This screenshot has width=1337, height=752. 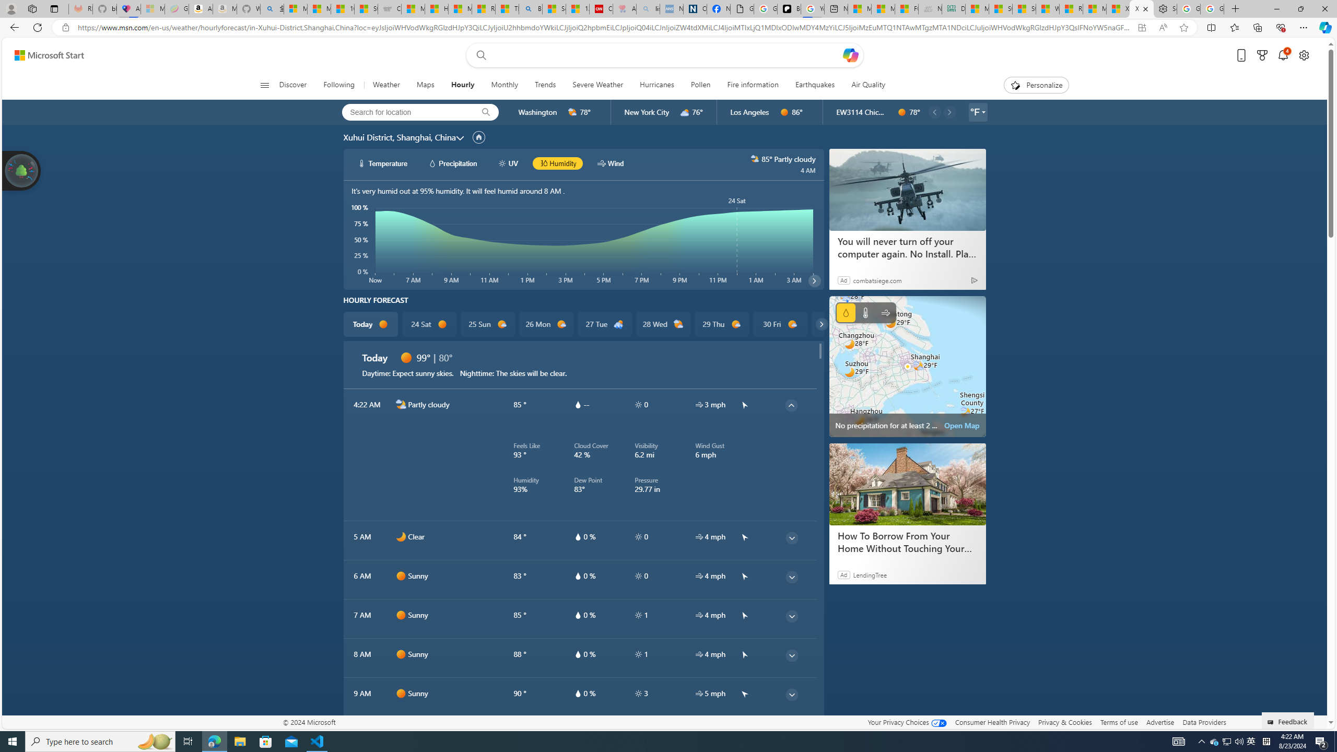 I want to click on Terms of use, so click(x=1119, y=722).